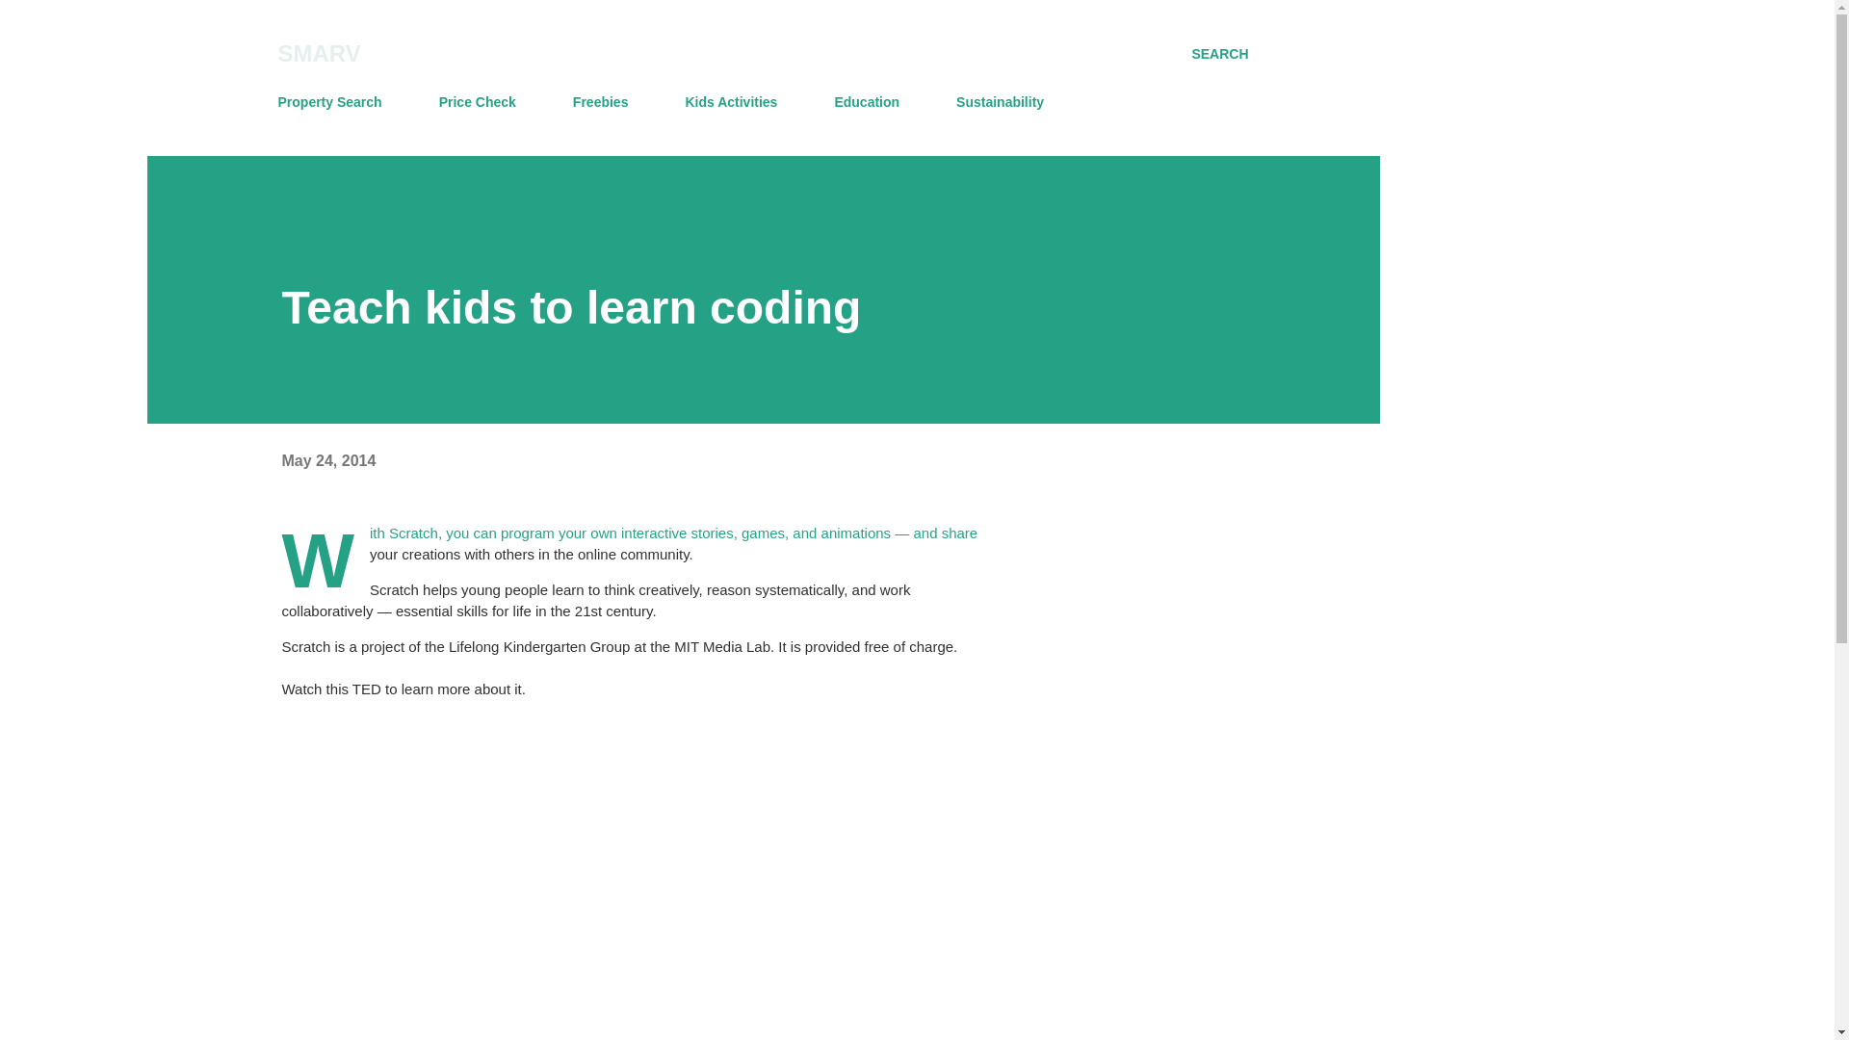 This screenshot has width=1849, height=1040. I want to click on Kids Activities, so click(730, 102).